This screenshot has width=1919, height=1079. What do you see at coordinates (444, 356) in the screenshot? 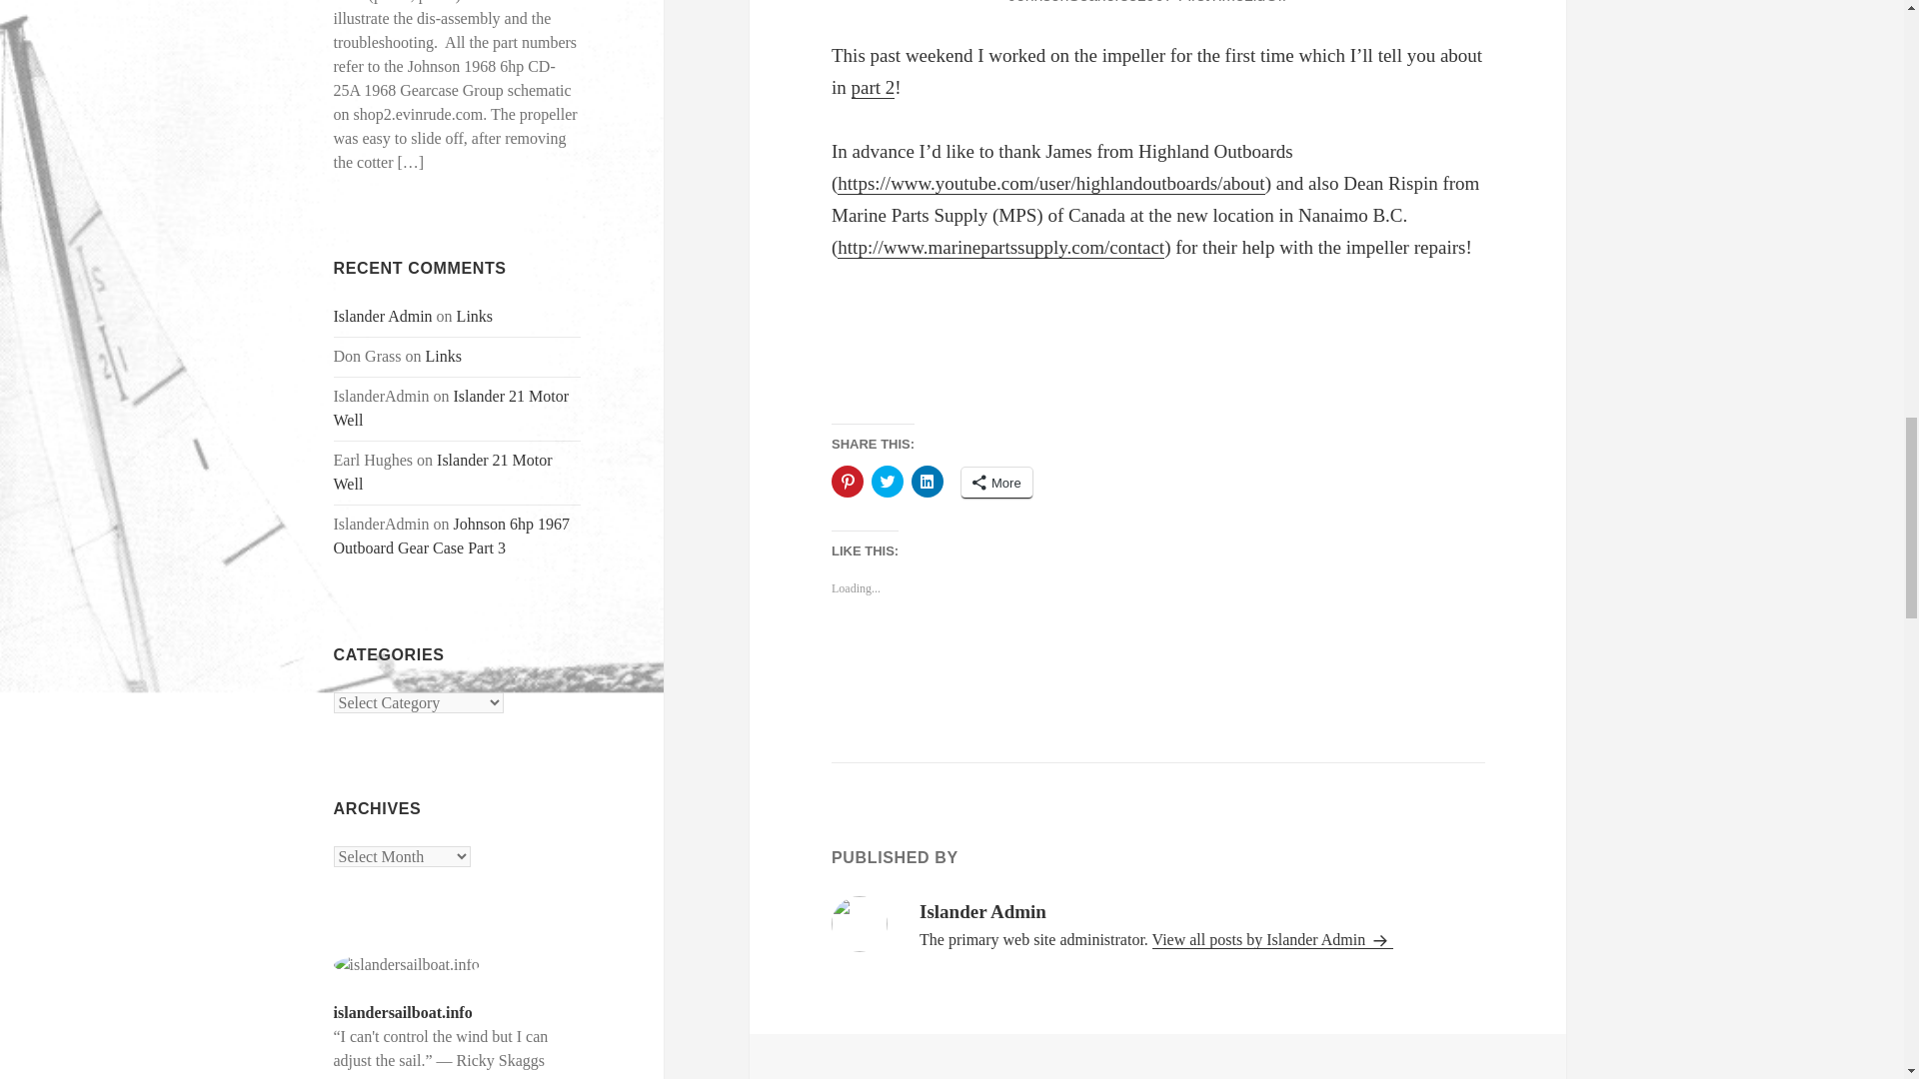
I see `Links` at bounding box center [444, 356].